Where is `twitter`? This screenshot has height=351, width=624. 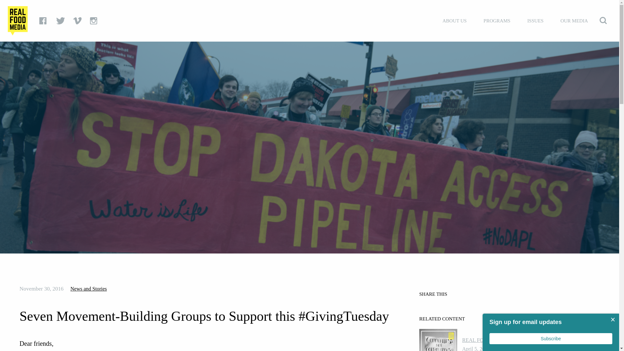
twitter is located at coordinates (61, 20).